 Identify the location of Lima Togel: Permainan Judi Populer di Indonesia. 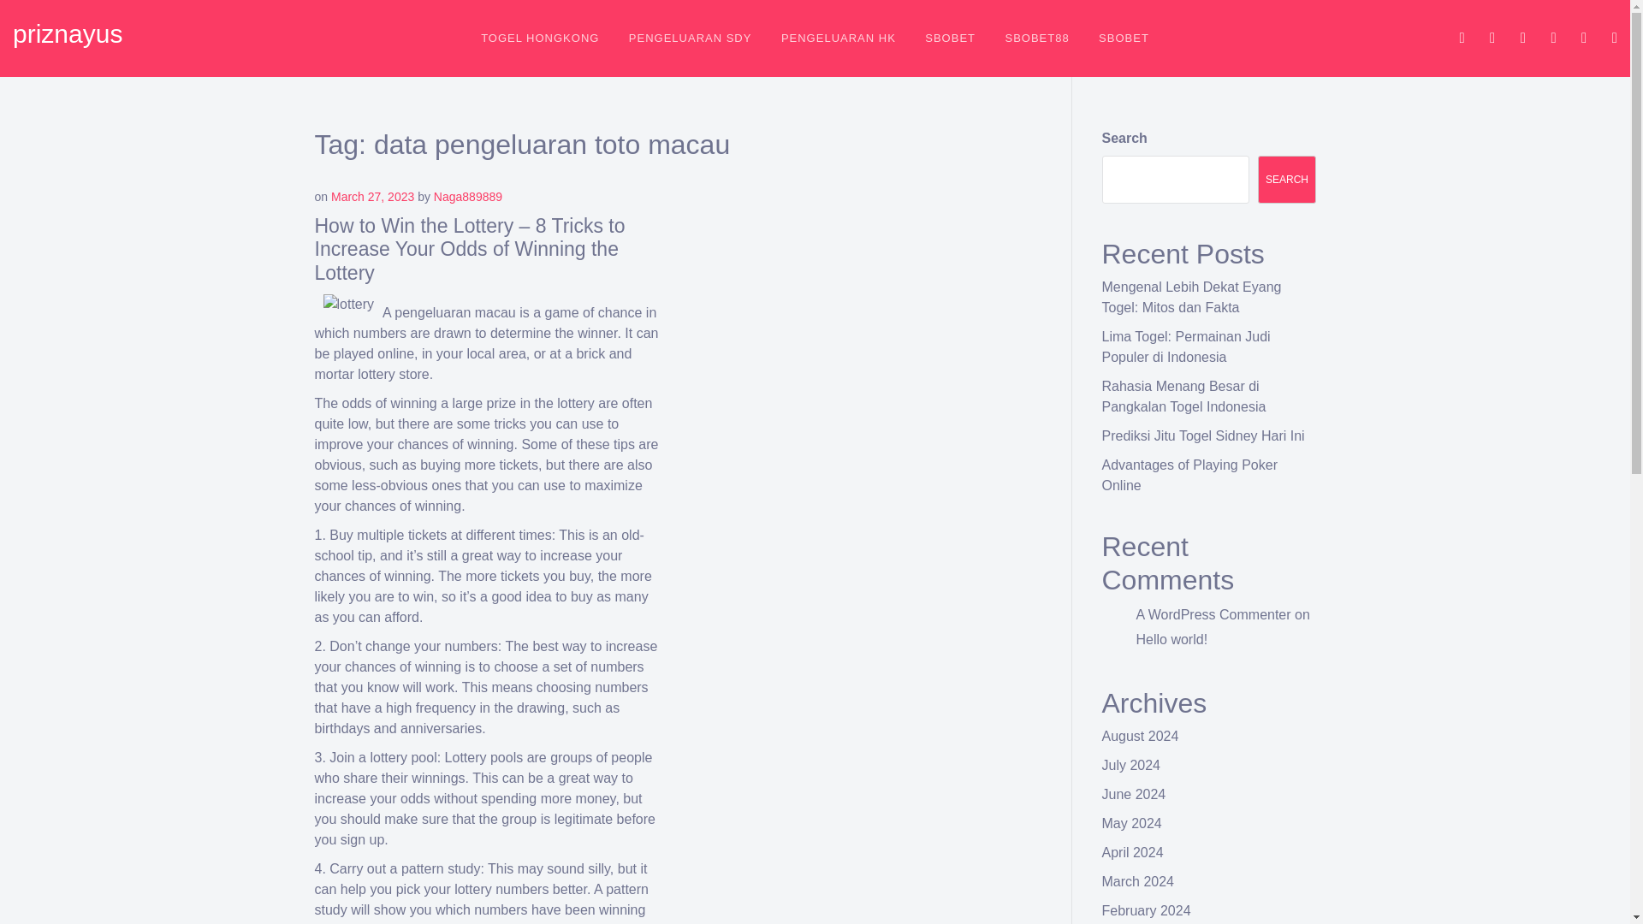
(1186, 346).